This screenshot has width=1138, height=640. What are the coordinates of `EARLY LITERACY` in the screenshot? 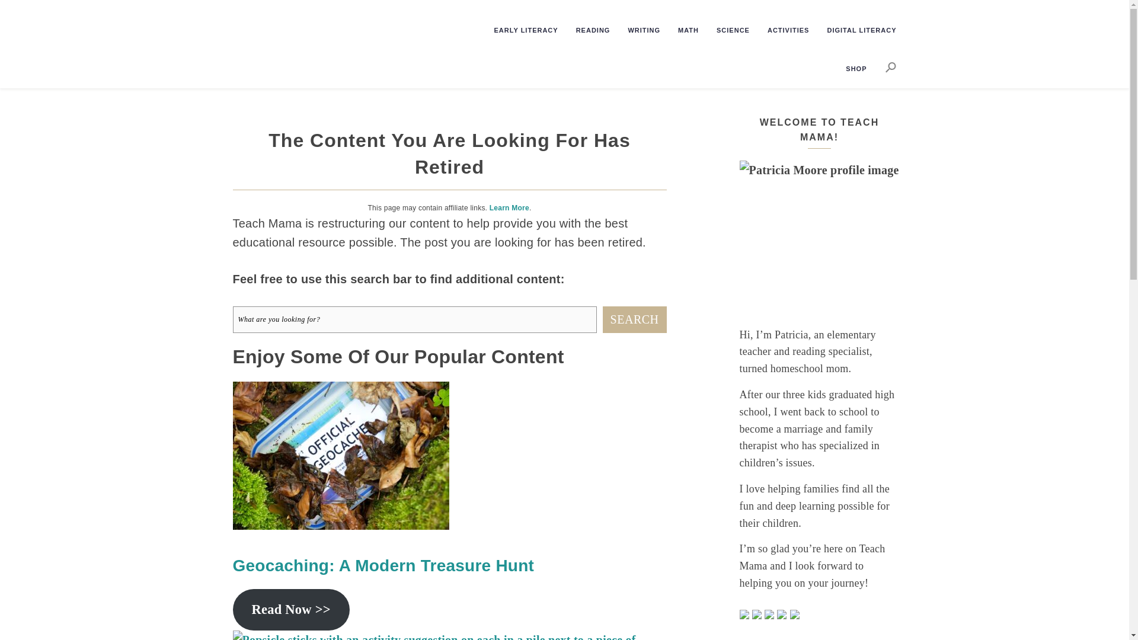 It's located at (519, 31).